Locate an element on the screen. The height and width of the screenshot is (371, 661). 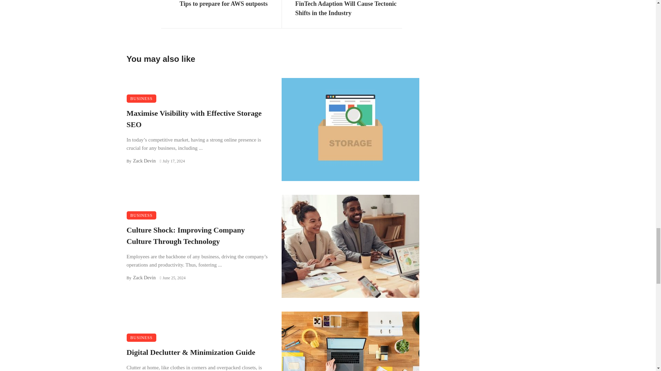
Zack Devin is located at coordinates (144, 161).